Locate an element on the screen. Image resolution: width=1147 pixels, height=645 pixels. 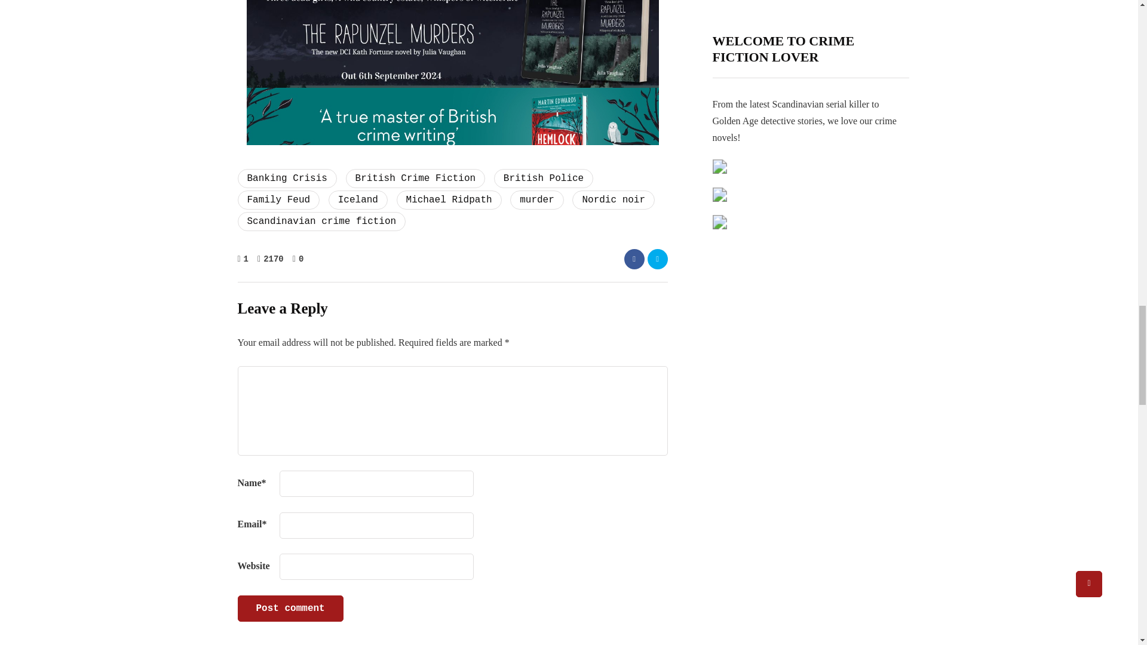
Post comment is located at coordinates (290, 608).